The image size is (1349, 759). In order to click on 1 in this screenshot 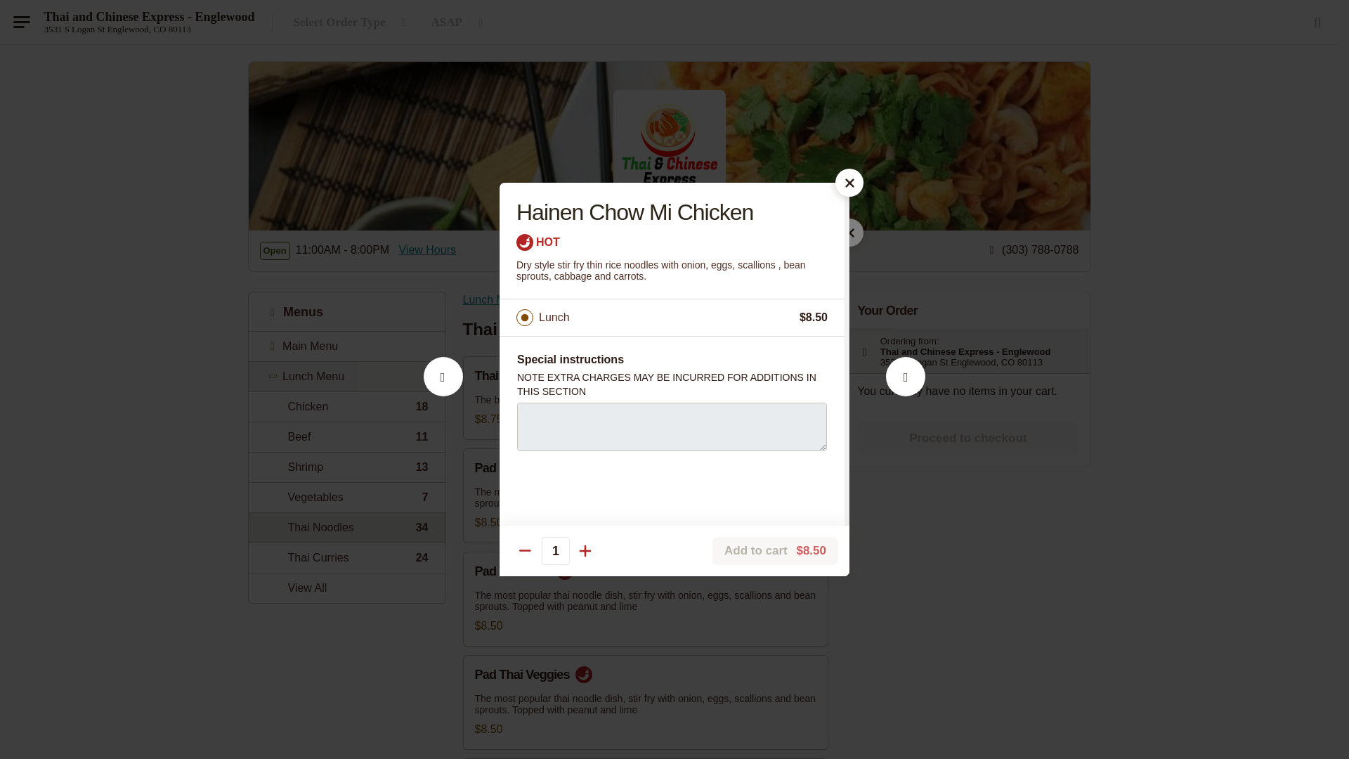, I will do `click(346, 406)`.